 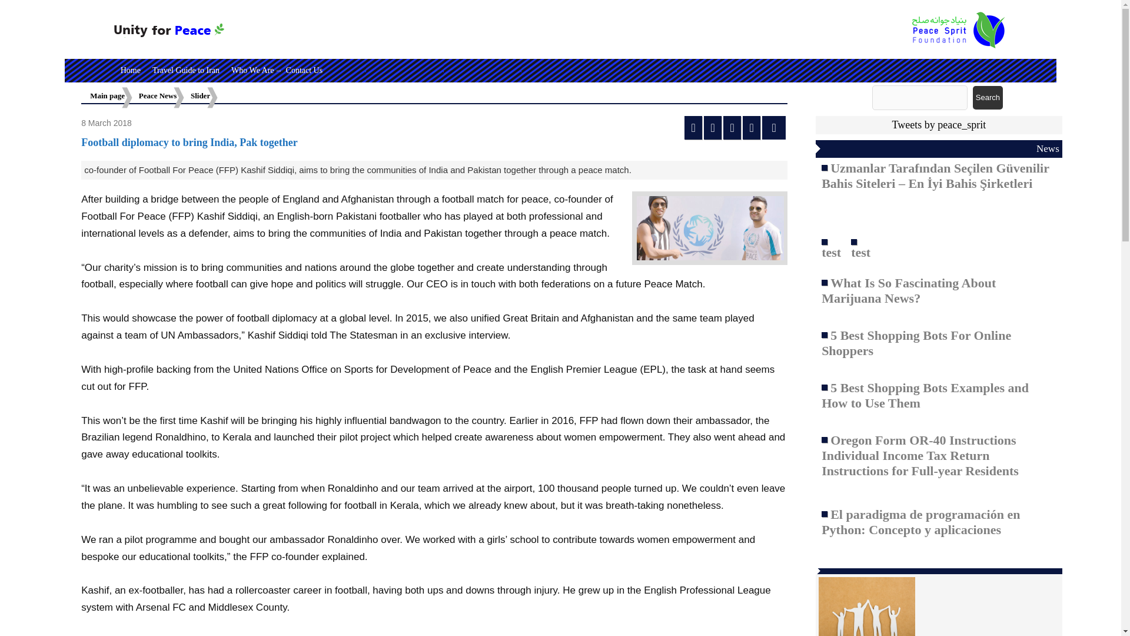 What do you see at coordinates (773, 127) in the screenshot?
I see `Share it` at bounding box center [773, 127].